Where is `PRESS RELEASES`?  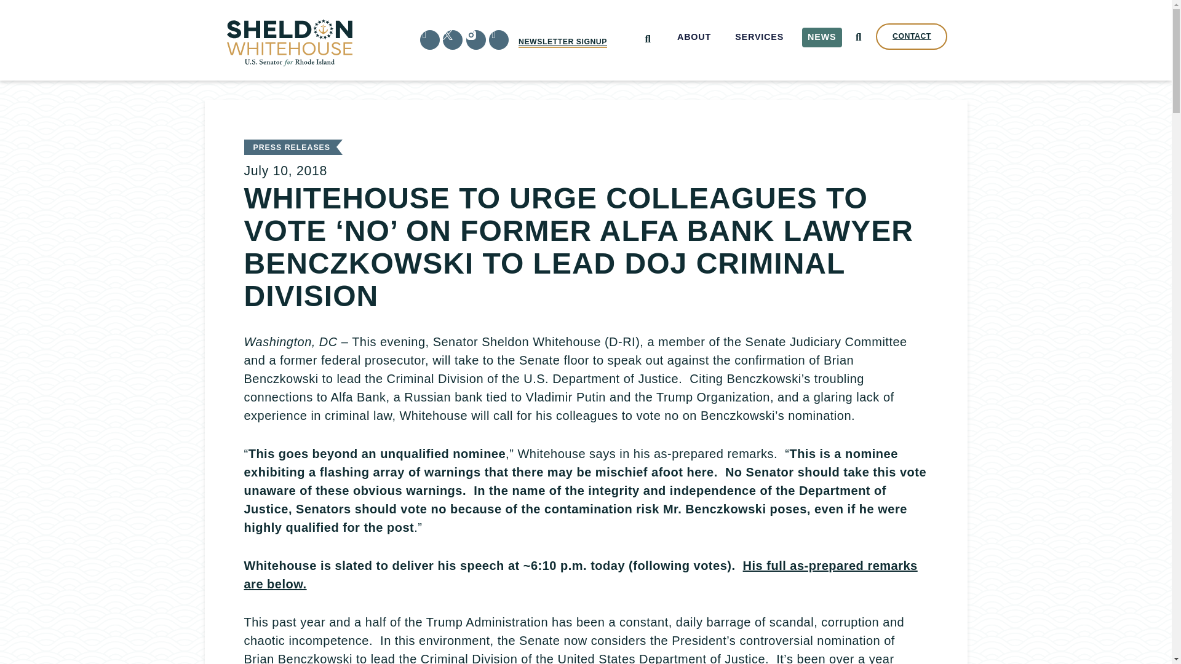 PRESS RELEASES is located at coordinates (292, 148).